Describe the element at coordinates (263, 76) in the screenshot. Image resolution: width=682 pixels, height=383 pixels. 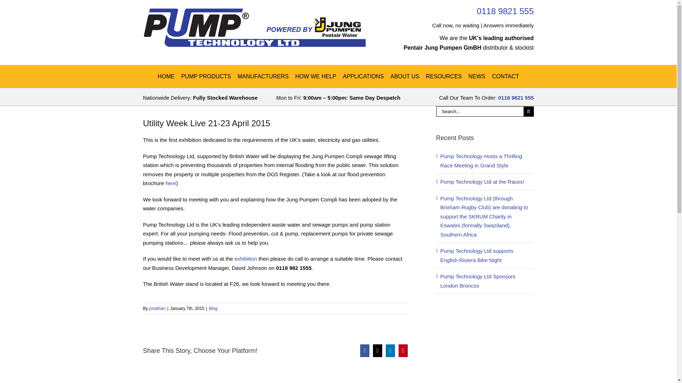
I see `MANUFACTURERS` at that location.